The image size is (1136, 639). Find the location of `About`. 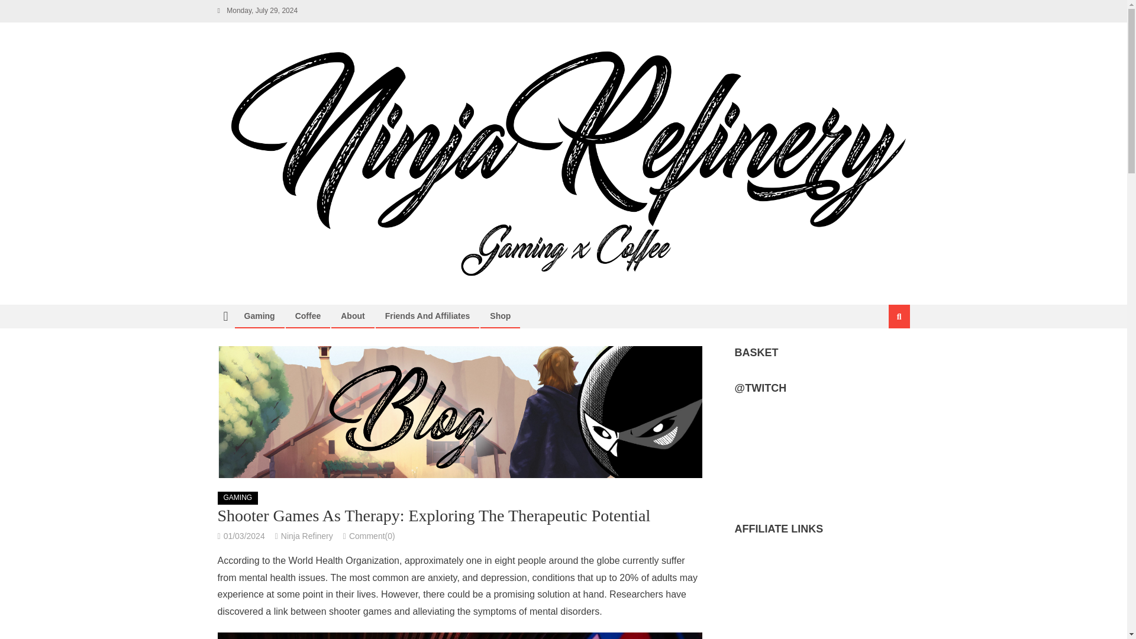

About is located at coordinates (353, 316).